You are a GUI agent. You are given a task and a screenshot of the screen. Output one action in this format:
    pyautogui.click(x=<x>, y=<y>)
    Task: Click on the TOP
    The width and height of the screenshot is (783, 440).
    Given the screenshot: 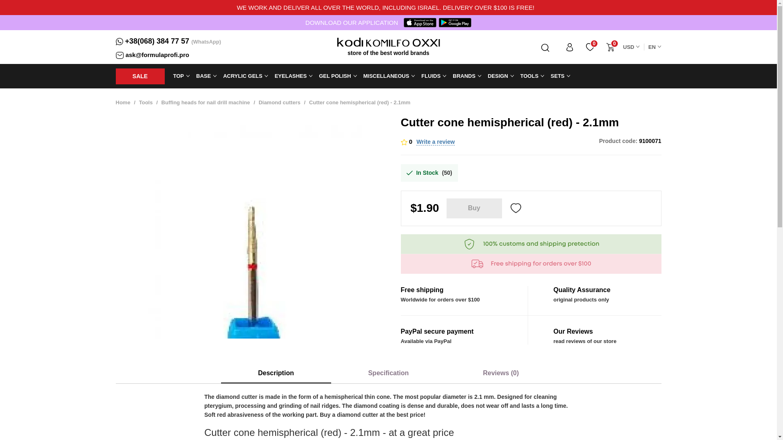 What is the action you would take?
    pyautogui.click(x=179, y=76)
    